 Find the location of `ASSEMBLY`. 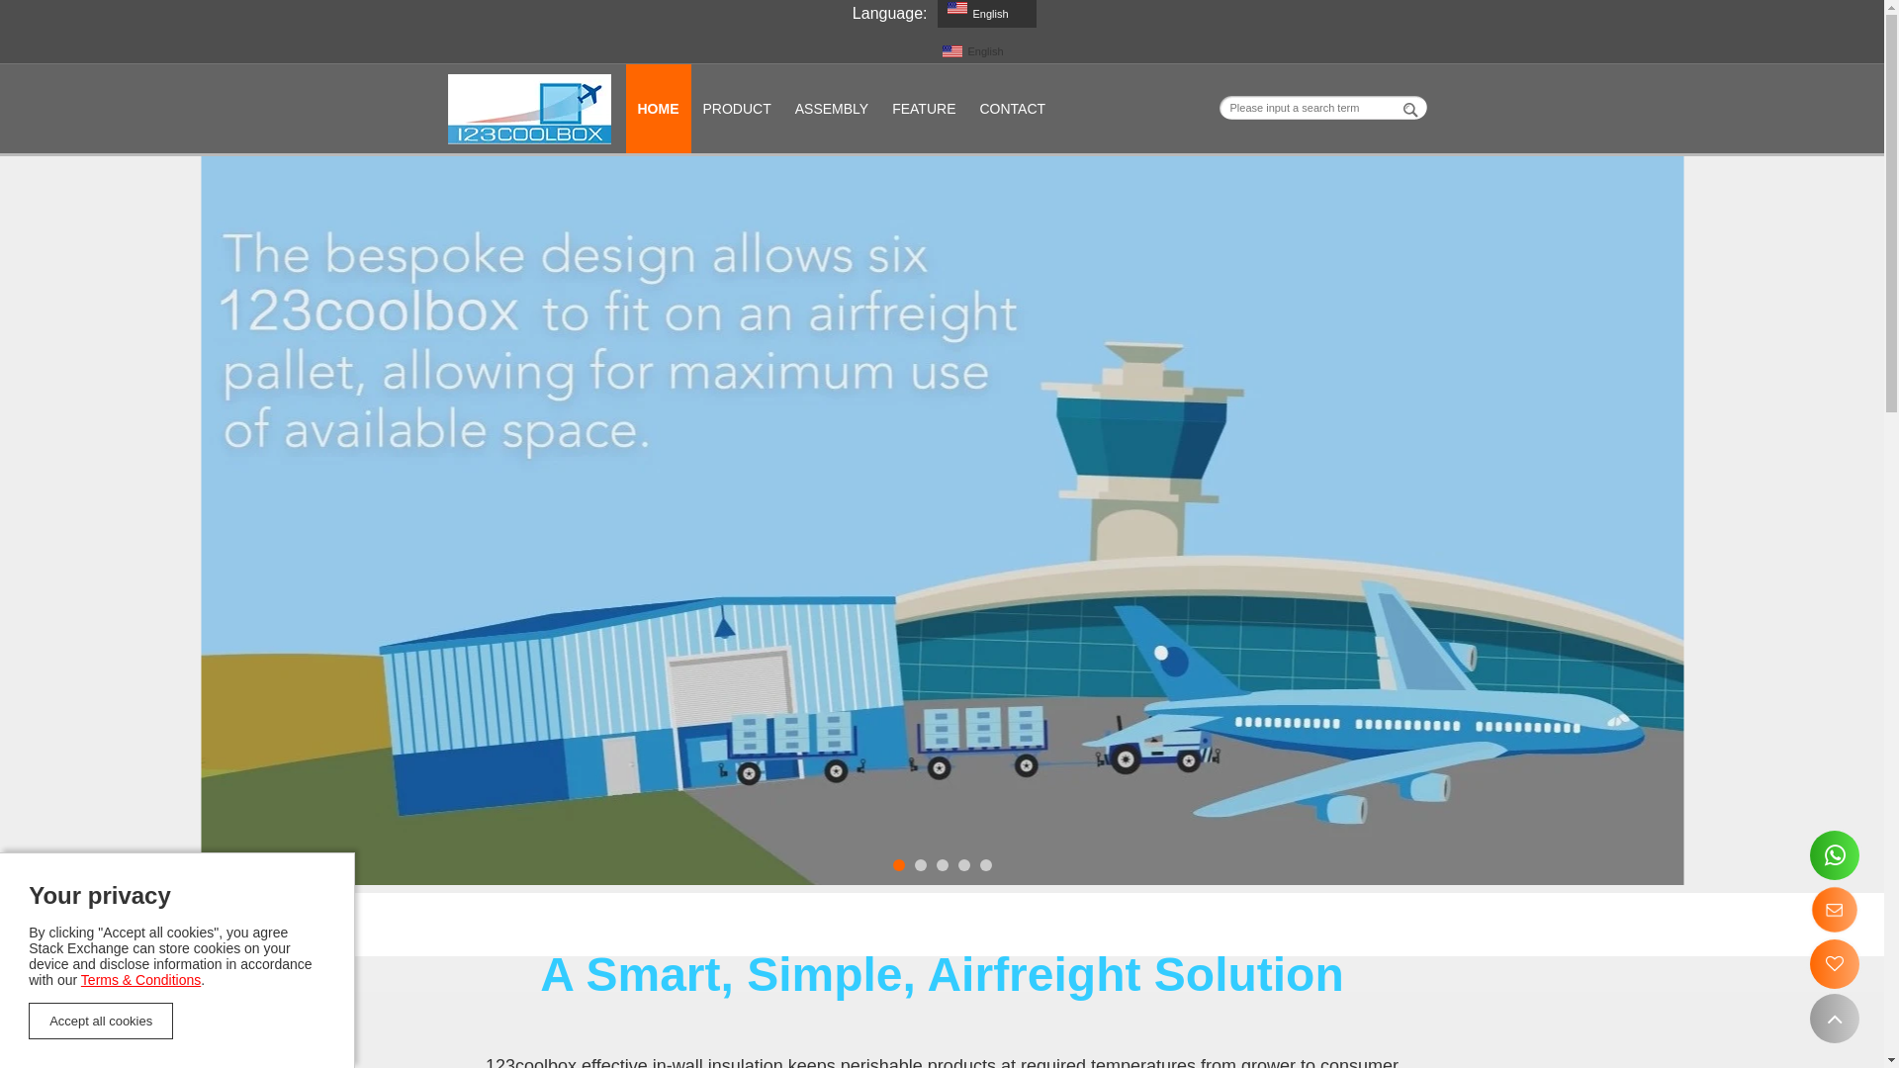

ASSEMBLY is located at coordinates (832, 109).